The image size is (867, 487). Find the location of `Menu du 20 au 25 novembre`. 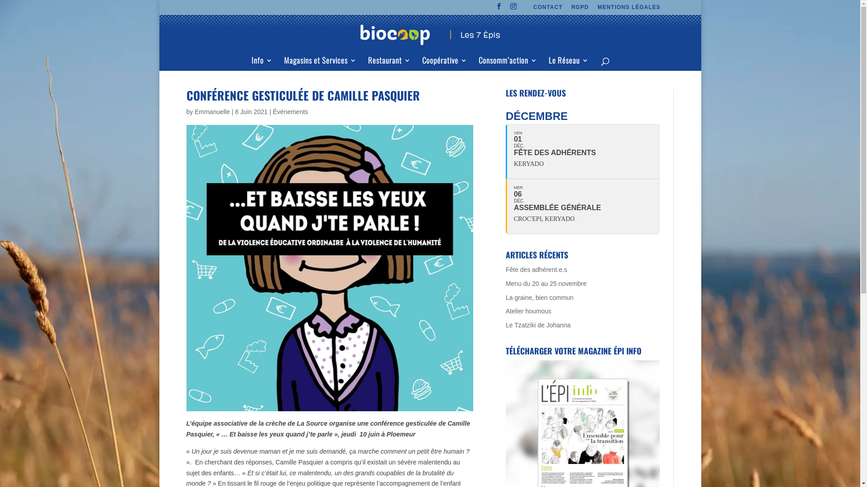

Menu du 20 au 25 novembre is located at coordinates (546, 284).